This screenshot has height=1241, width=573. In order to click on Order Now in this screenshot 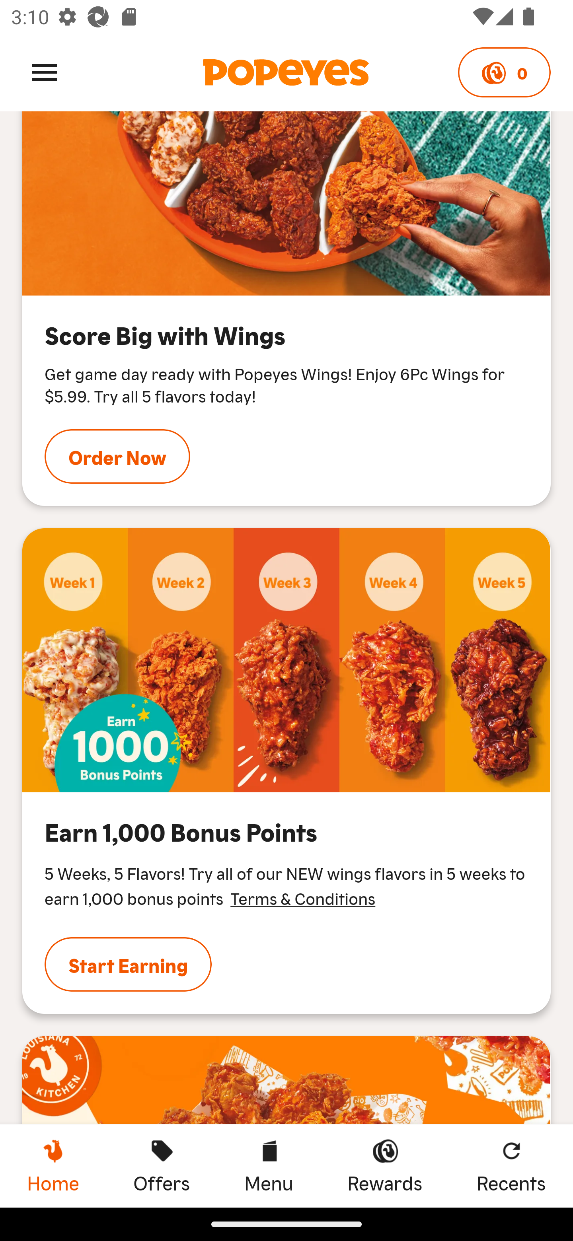, I will do `click(117, 457)`.